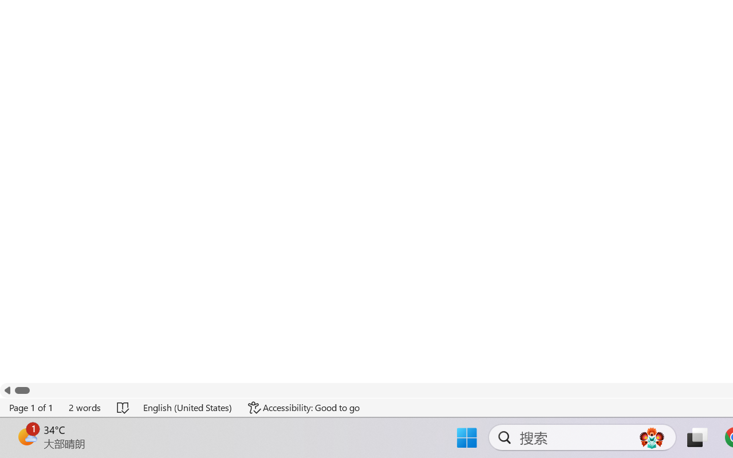 This screenshot has height=458, width=733. Describe the element at coordinates (652, 437) in the screenshot. I see `AutomationID: DynamicSearchBoxGleamImage` at that location.